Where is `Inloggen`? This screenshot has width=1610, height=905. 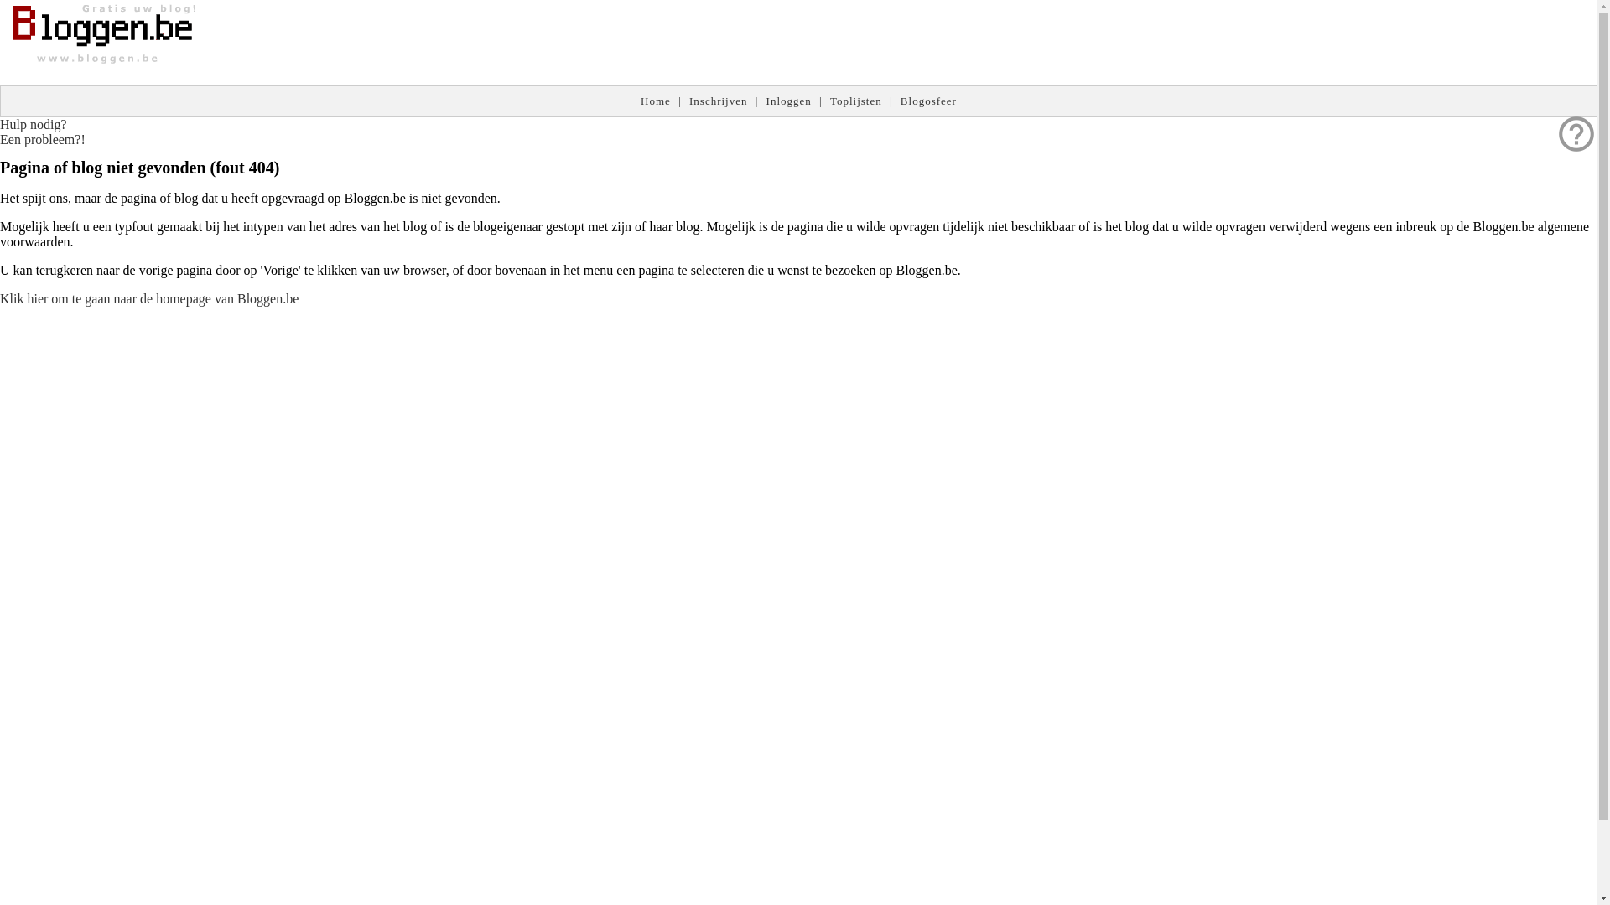
Inloggen is located at coordinates (789, 101).